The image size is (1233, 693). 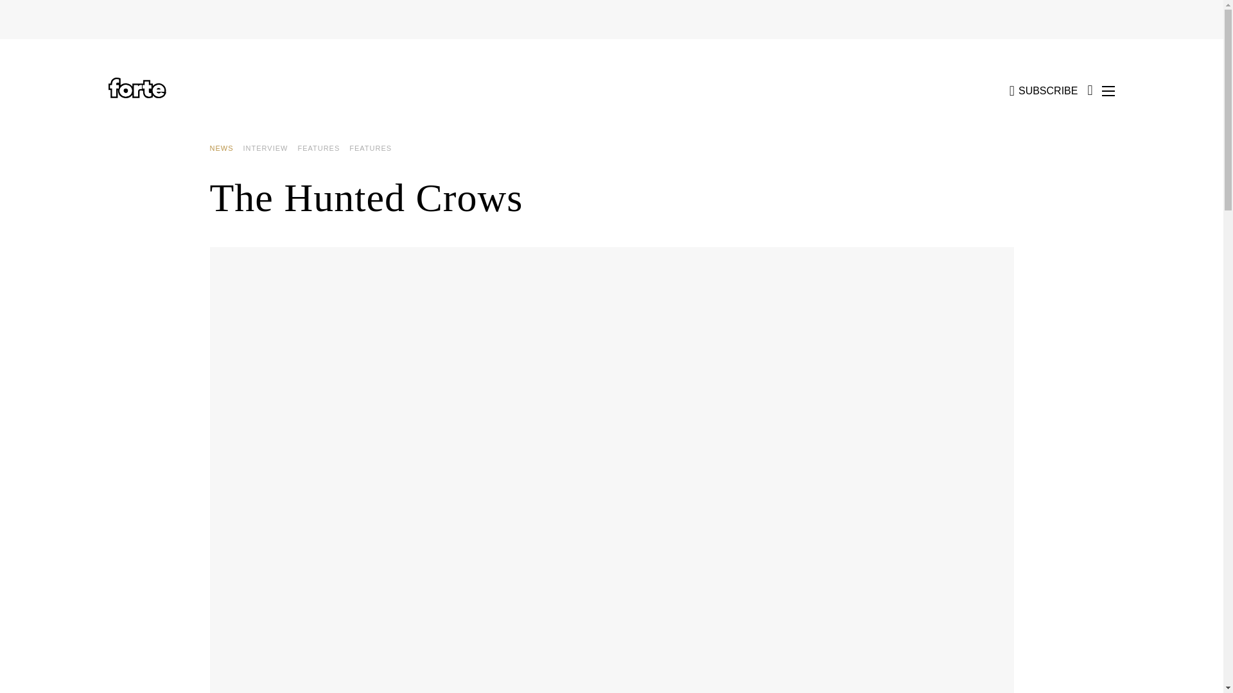 What do you see at coordinates (270, 148) in the screenshot?
I see `INTERVIEW` at bounding box center [270, 148].